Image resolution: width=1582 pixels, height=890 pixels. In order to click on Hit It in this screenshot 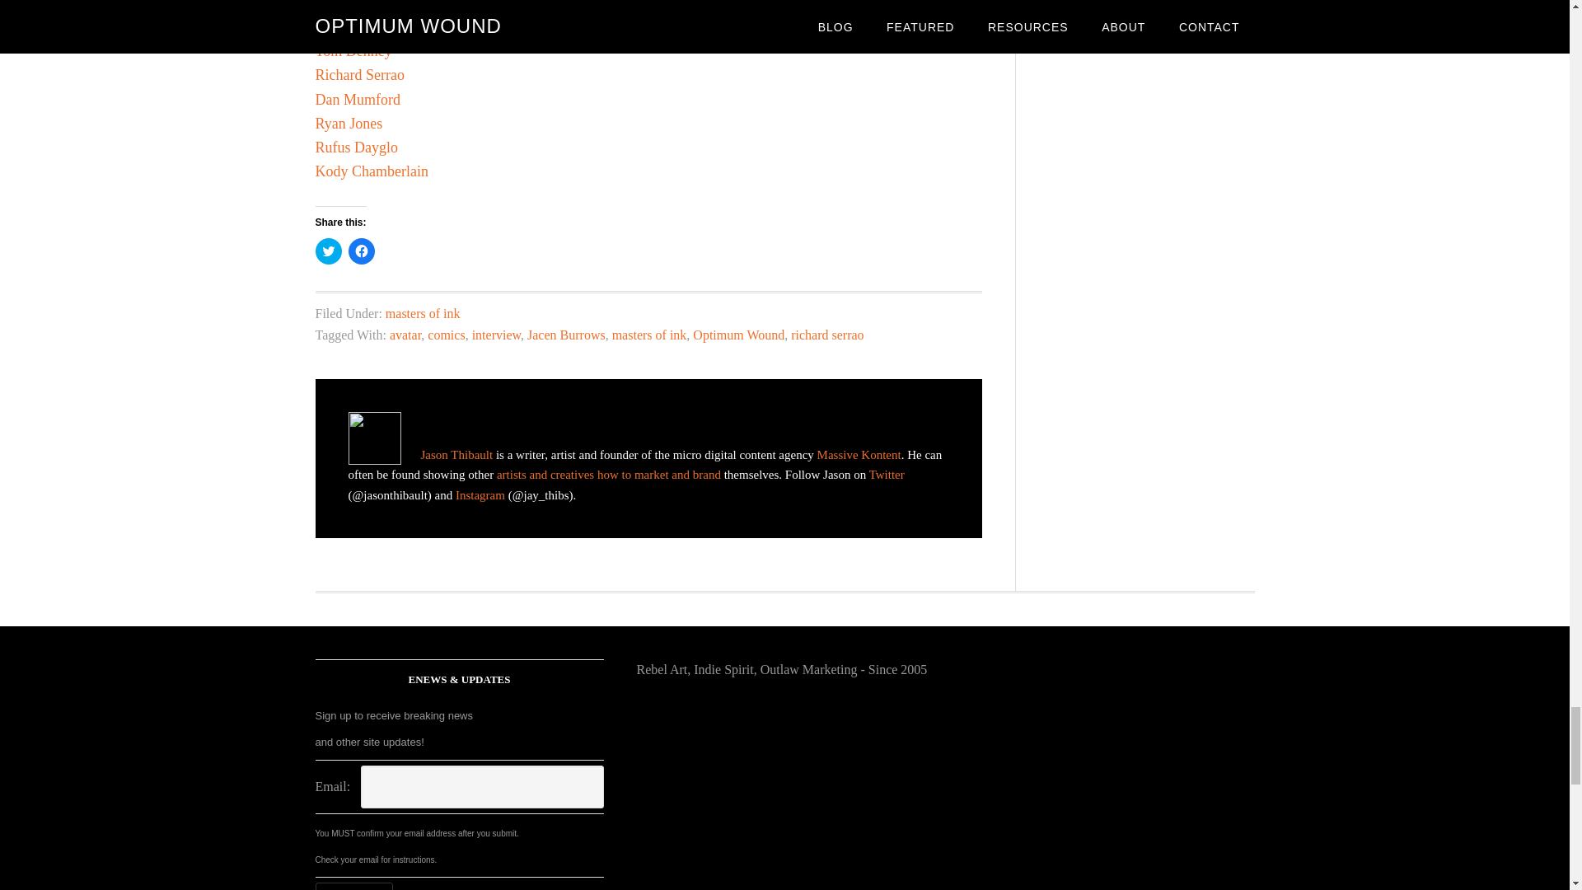, I will do `click(353, 887)`.